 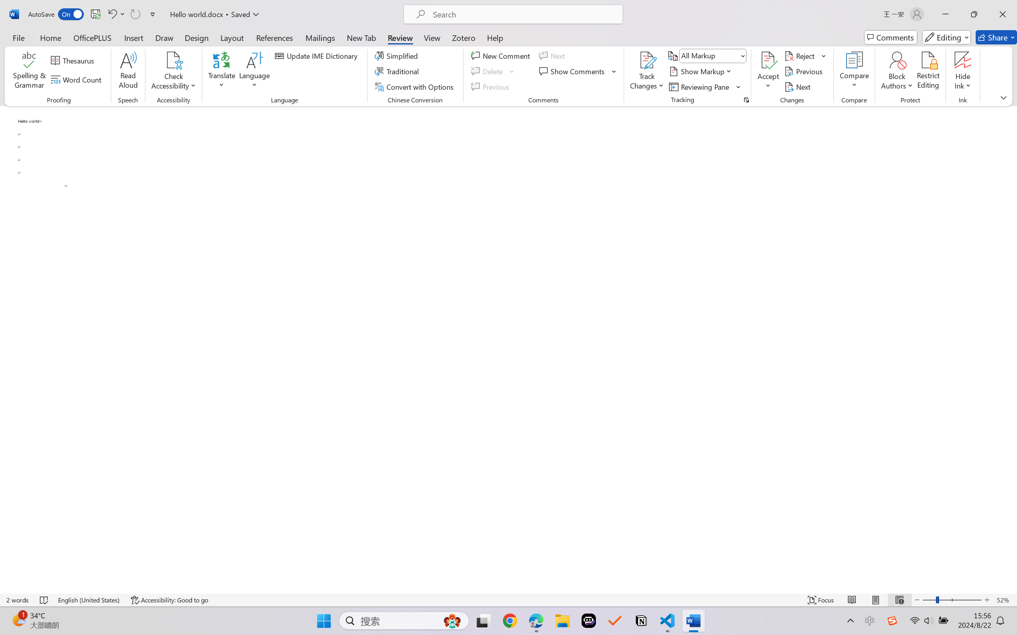 I want to click on Zoom 52%, so click(x=1005, y=600).